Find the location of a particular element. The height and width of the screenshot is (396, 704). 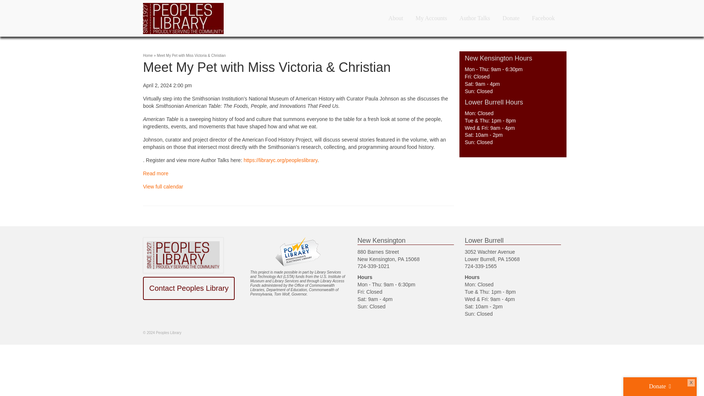

Donate is located at coordinates (511, 18).